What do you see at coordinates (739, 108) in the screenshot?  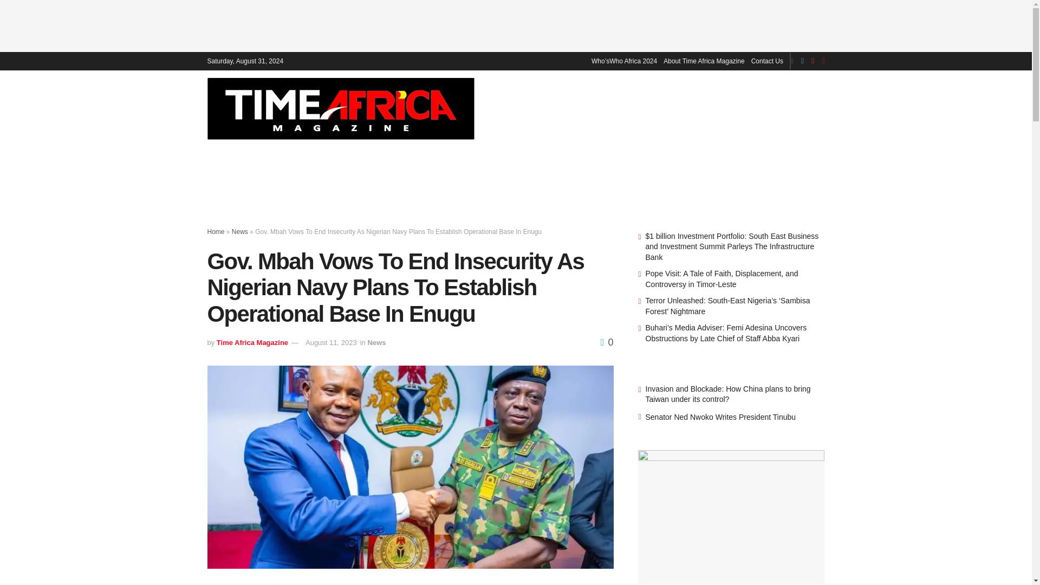 I see `CRIME` at bounding box center [739, 108].